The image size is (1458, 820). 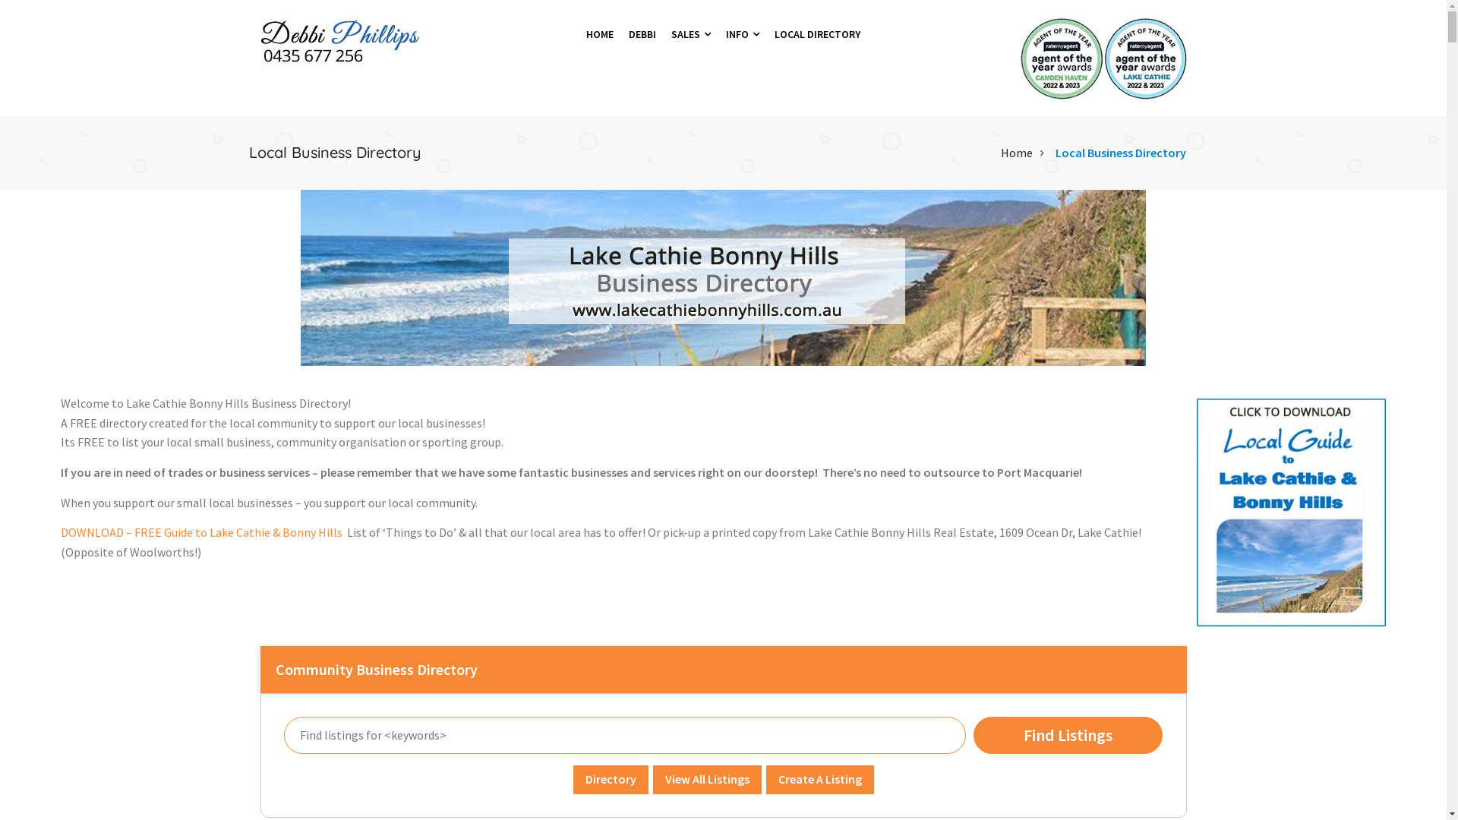 What do you see at coordinates (1121, 153) in the screenshot?
I see `Local Business Directory` at bounding box center [1121, 153].